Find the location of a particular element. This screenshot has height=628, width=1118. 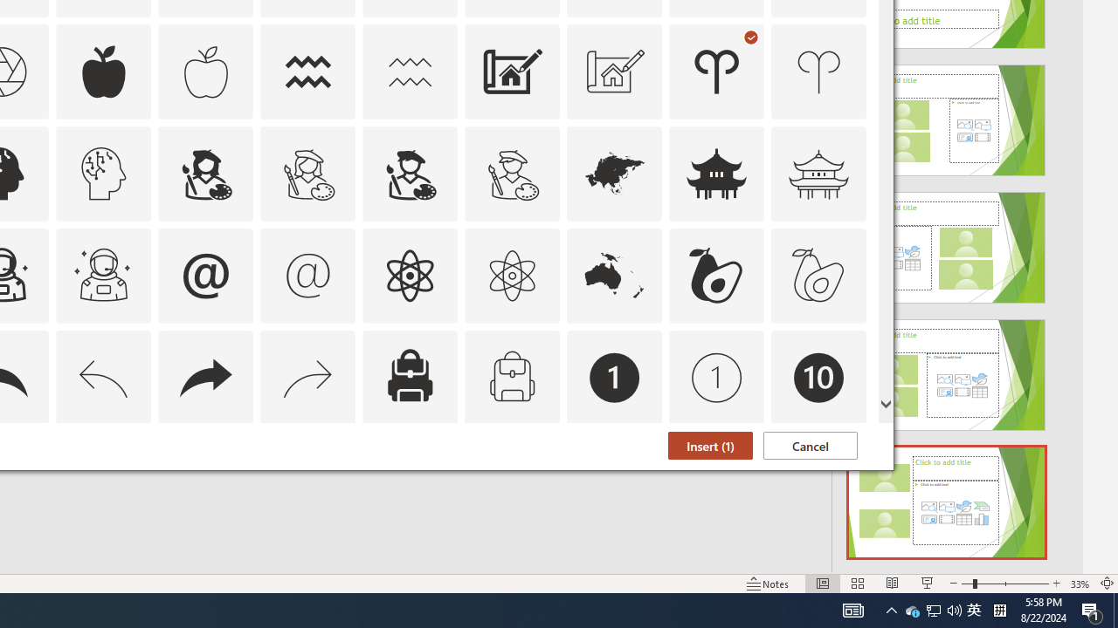

AutomationID: Icons_Australia is located at coordinates (615, 276).